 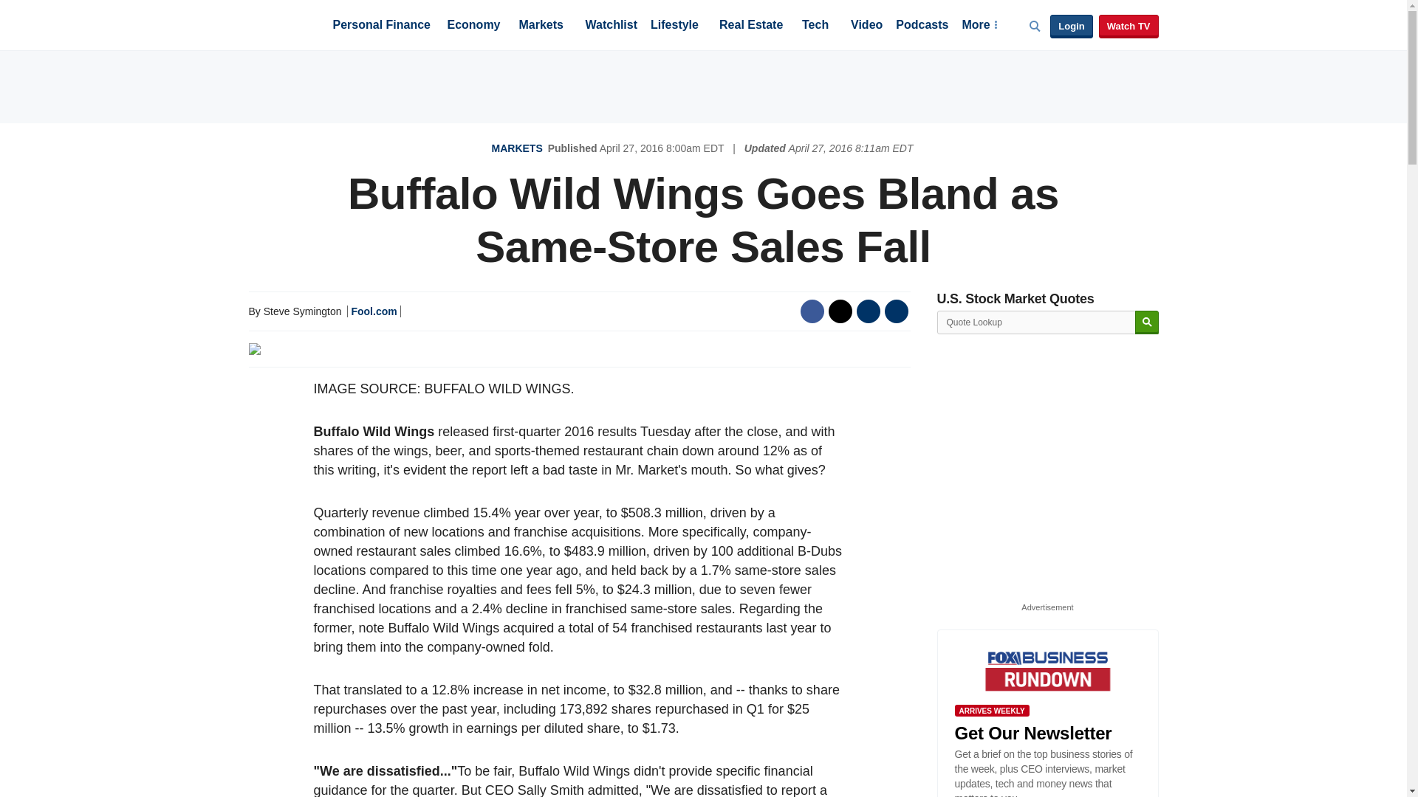 I want to click on Watch TV, so click(x=1128, y=27).